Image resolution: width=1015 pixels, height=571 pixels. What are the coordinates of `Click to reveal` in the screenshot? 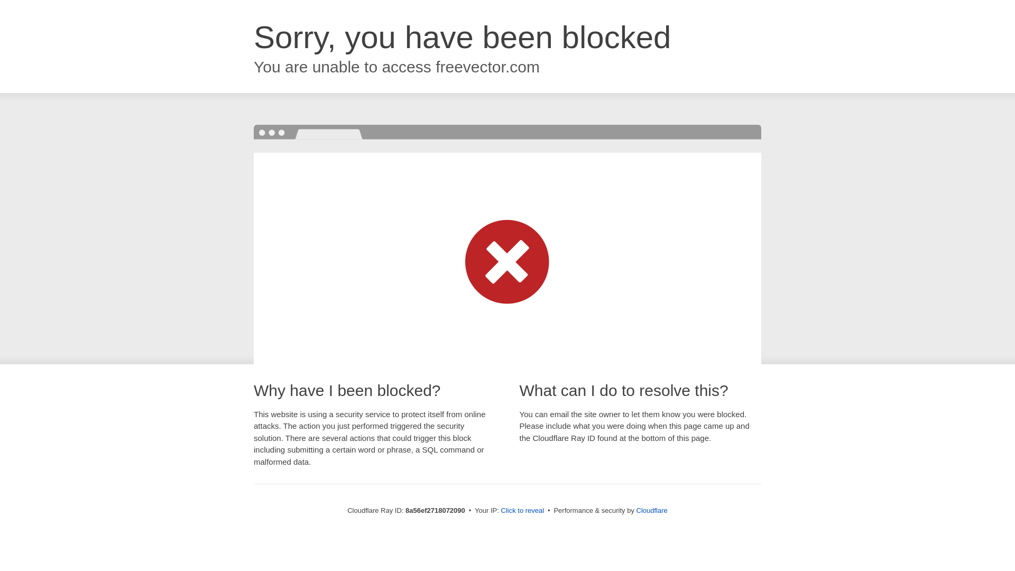 It's located at (522, 511).